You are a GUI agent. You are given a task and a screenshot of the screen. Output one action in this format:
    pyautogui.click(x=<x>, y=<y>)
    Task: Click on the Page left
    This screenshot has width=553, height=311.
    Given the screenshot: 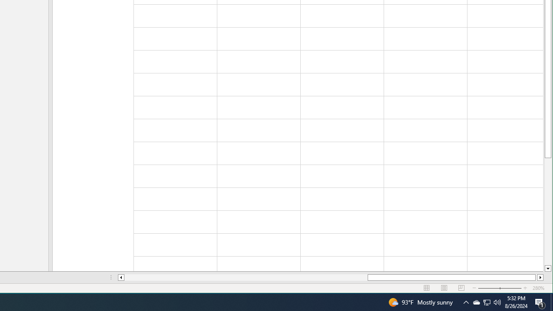 What is the action you would take?
    pyautogui.click(x=486, y=302)
    